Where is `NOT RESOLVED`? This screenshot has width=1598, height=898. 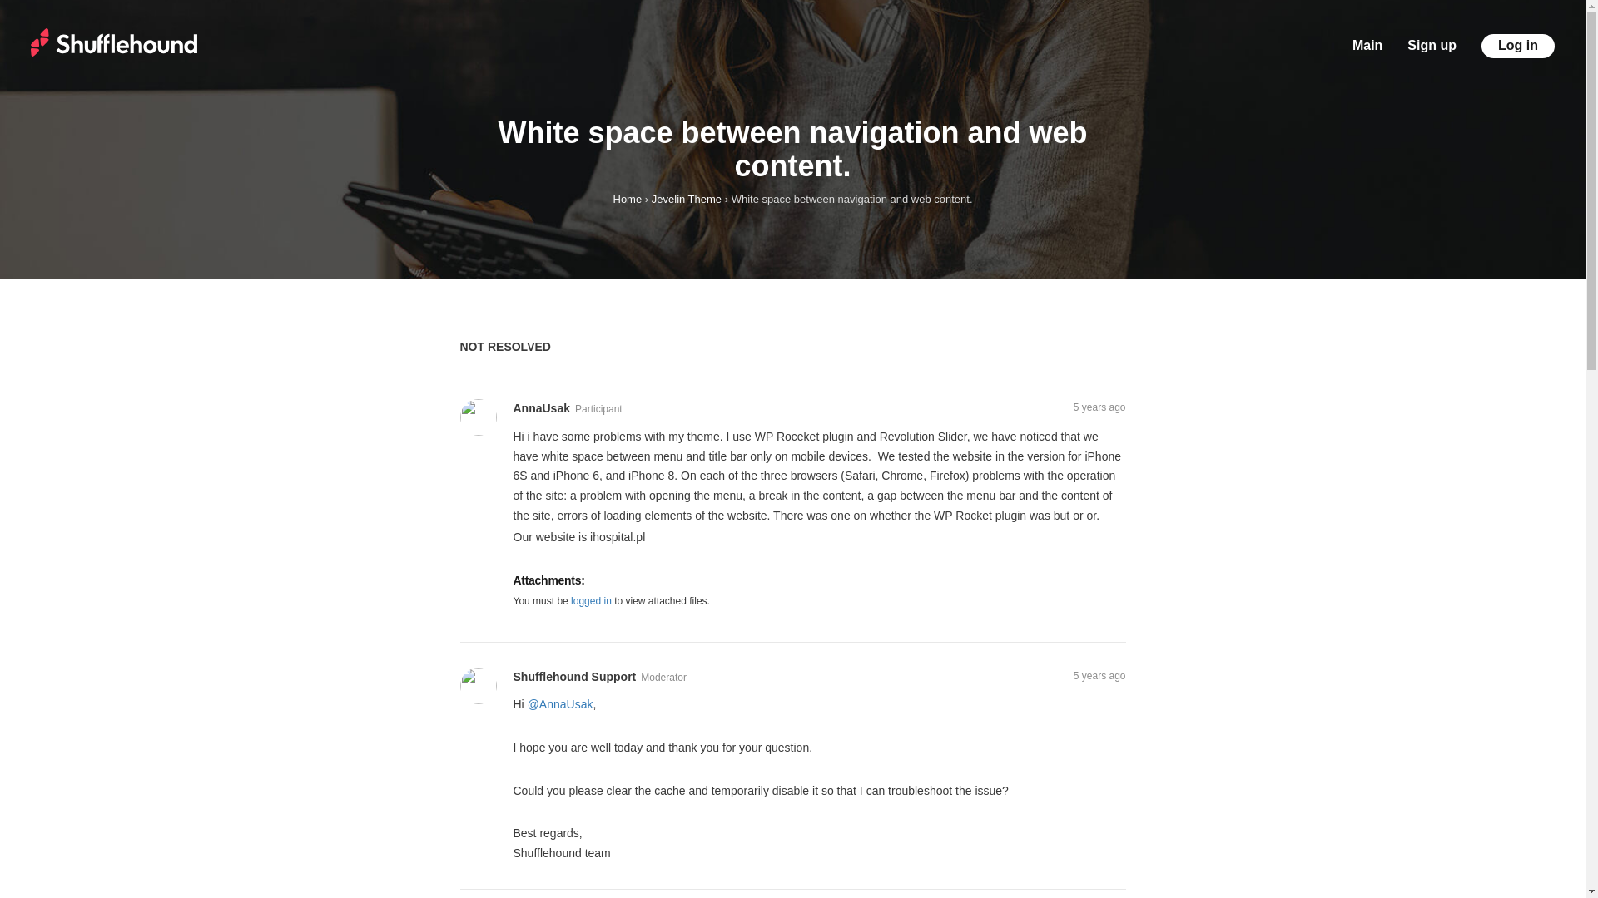
NOT RESOLVED is located at coordinates (511, 347).